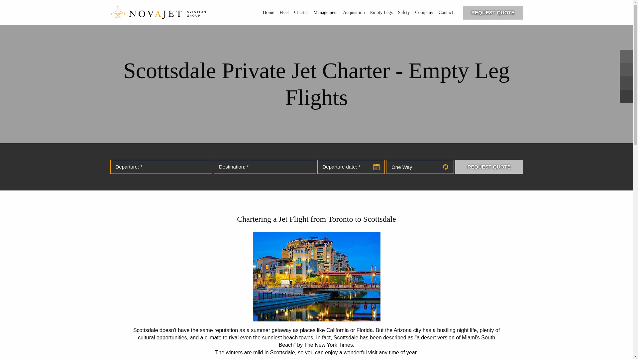 The height and width of the screenshot is (359, 638). Describe the element at coordinates (404, 13) in the screenshot. I see `Safety` at that location.